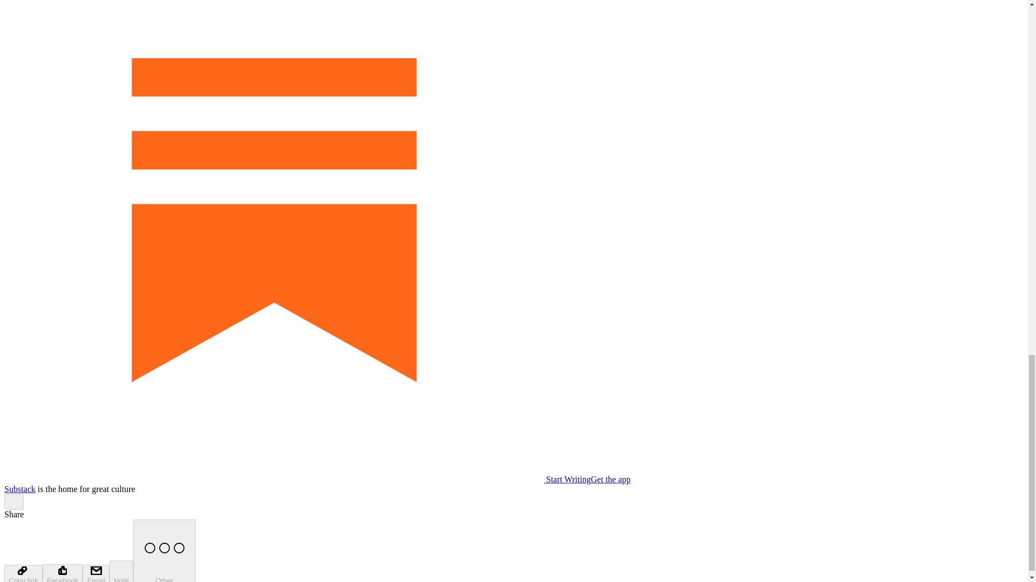 The width and height of the screenshot is (1036, 582). Describe the element at coordinates (611, 479) in the screenshot. I see `Get the app` at that location.